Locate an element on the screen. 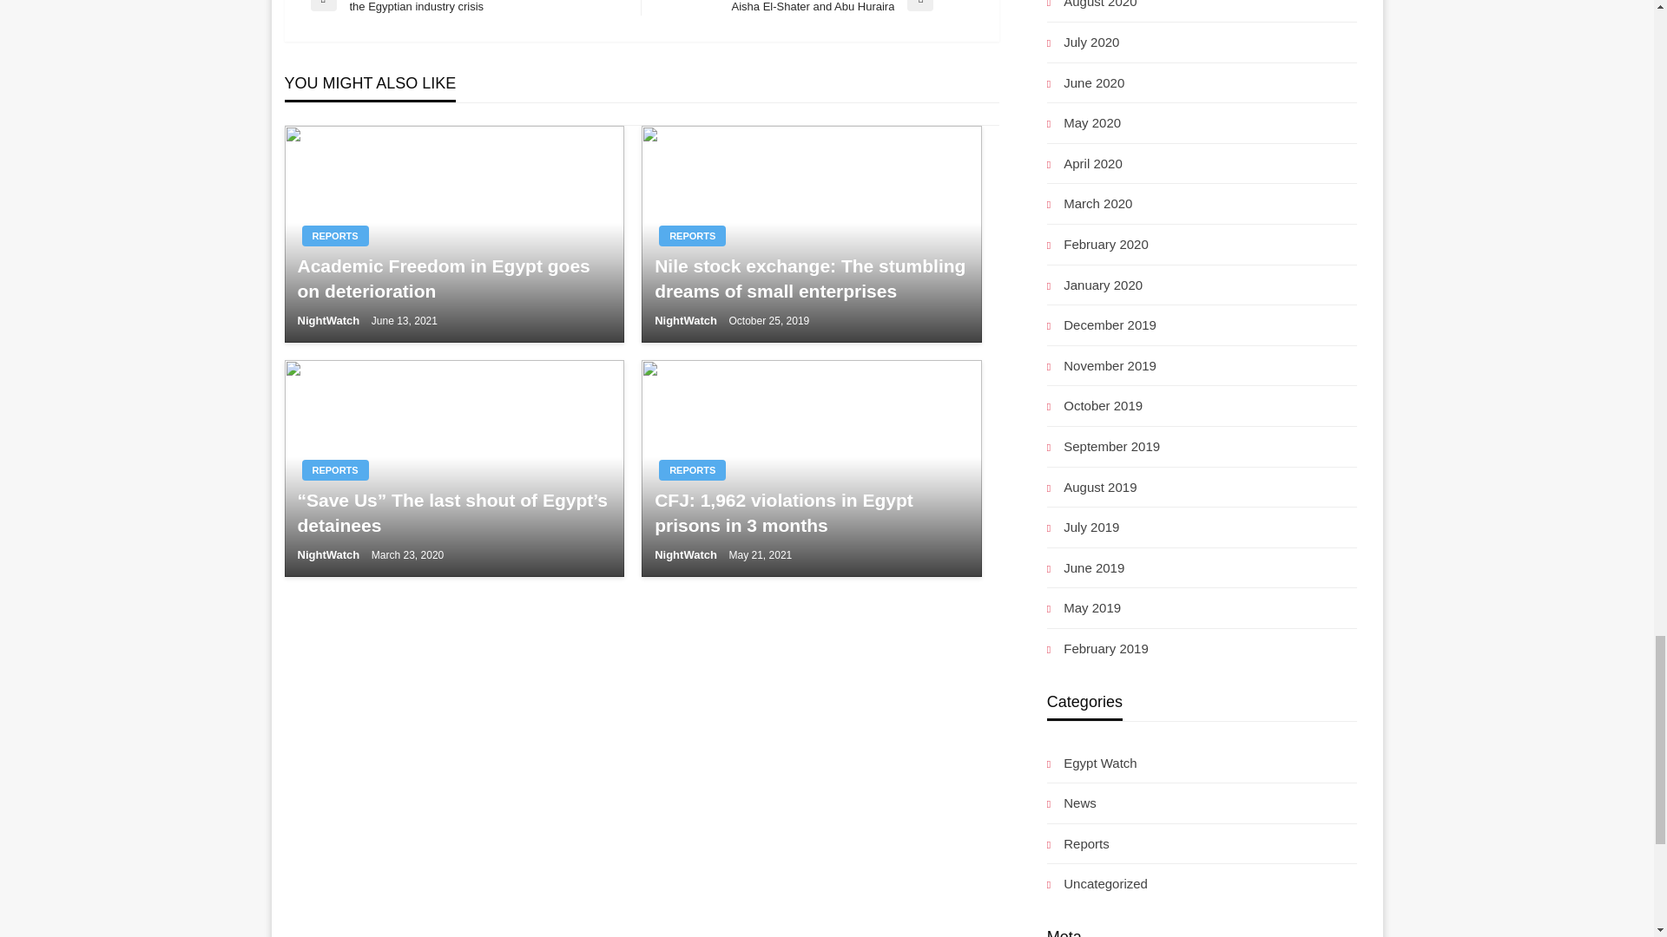  REPORTS is located at coordinates (691, 470).